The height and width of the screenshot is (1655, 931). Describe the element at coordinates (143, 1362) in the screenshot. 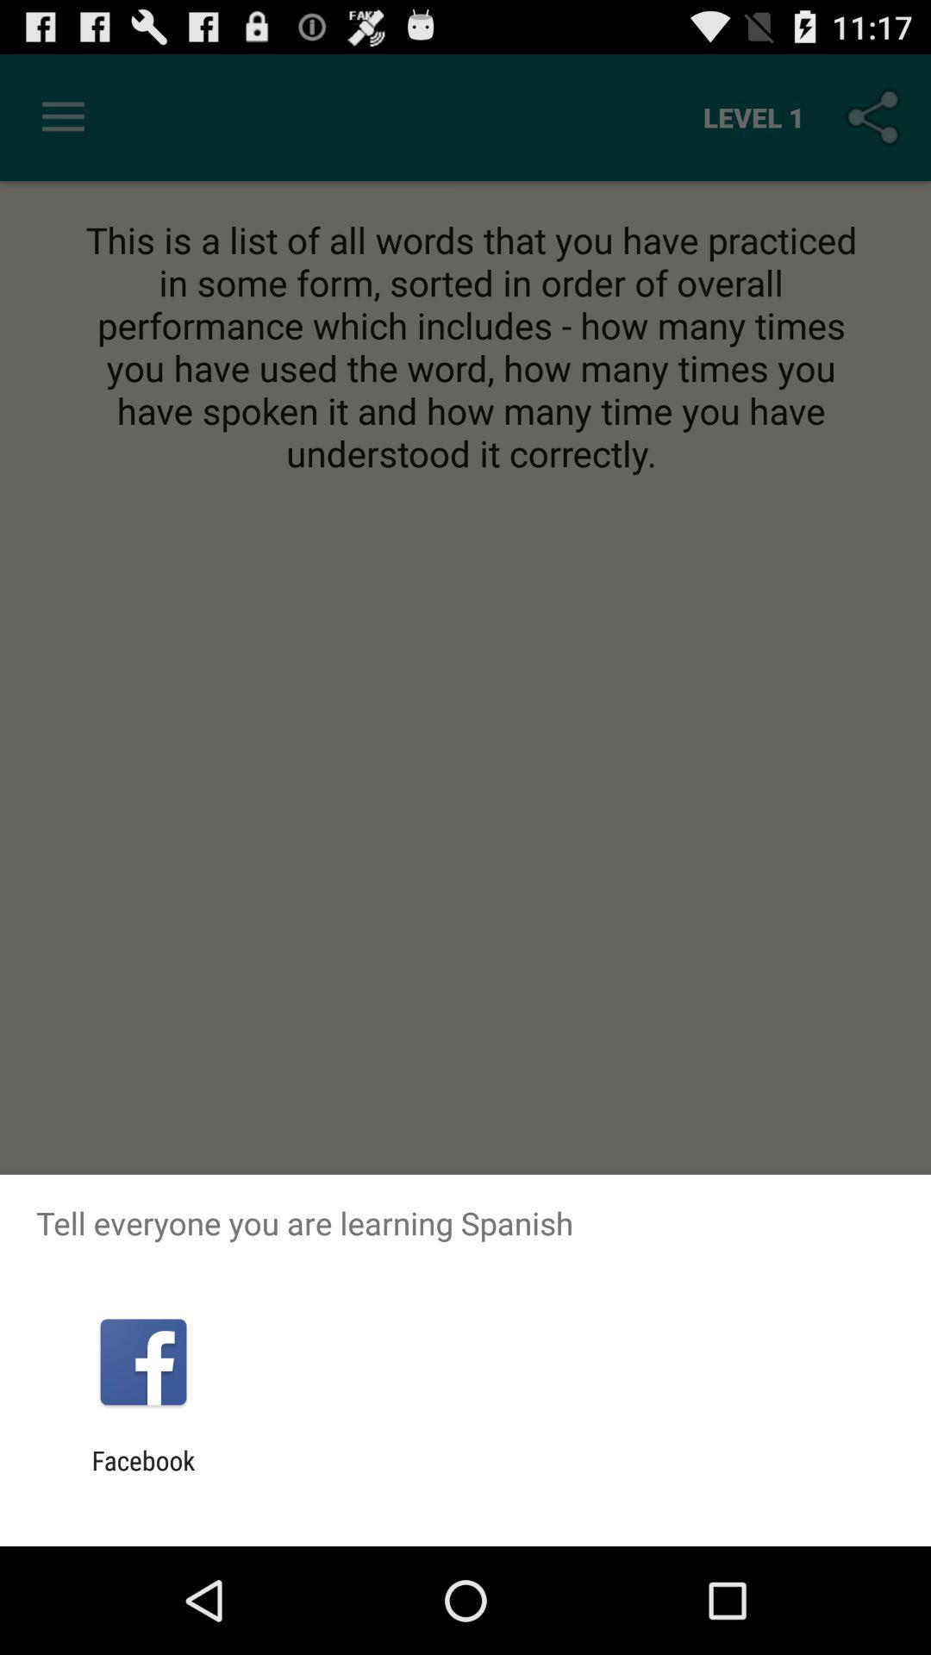

I see `select item above the facebook app` at that location.